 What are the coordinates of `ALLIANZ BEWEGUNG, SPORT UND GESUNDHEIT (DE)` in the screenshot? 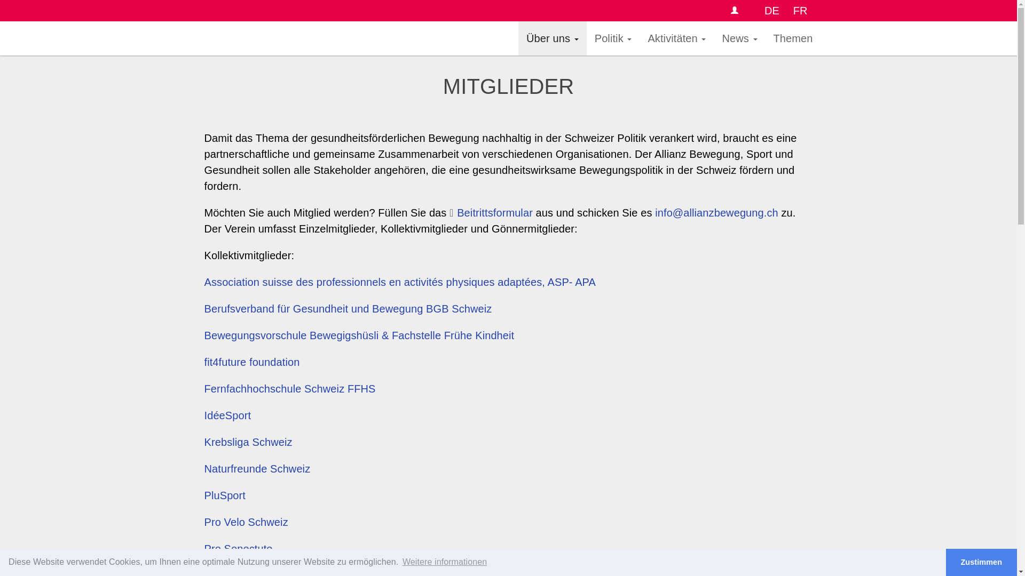 It's located at (357, 38).